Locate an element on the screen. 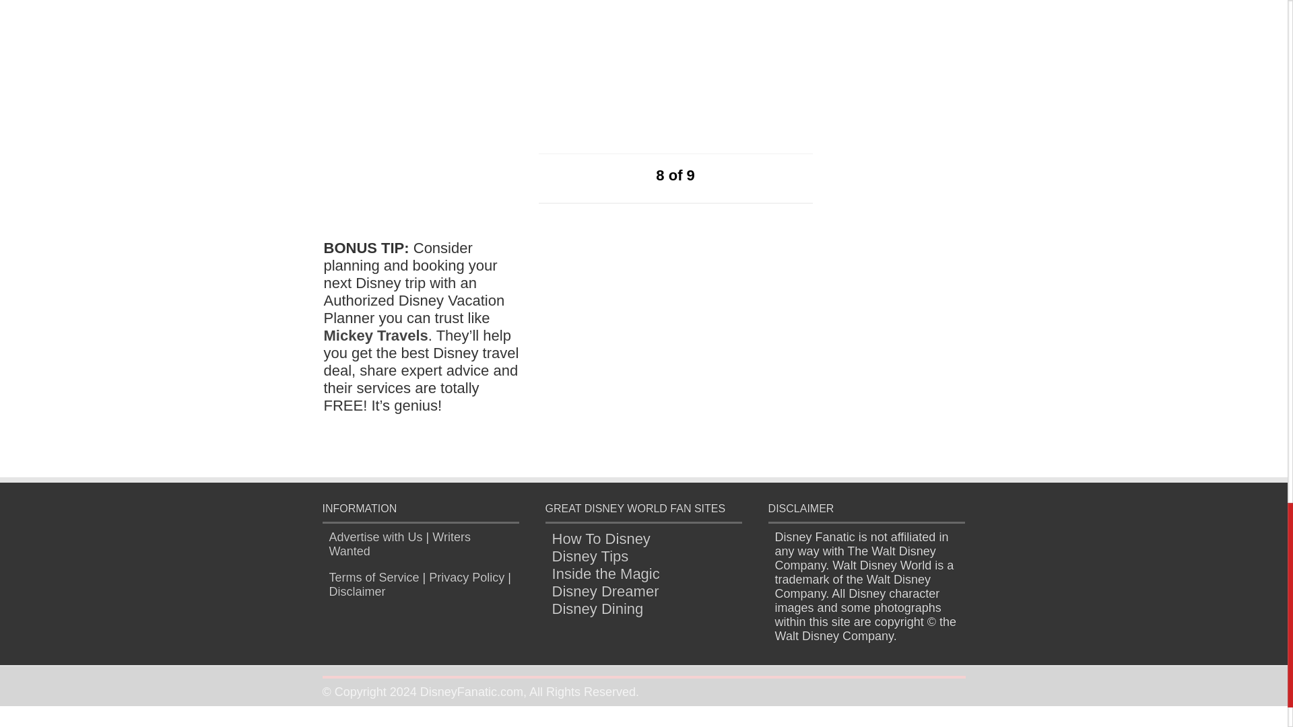 This screenshot has height=727, width=1293. Writers Wanted is located at coordinates (399, 544).